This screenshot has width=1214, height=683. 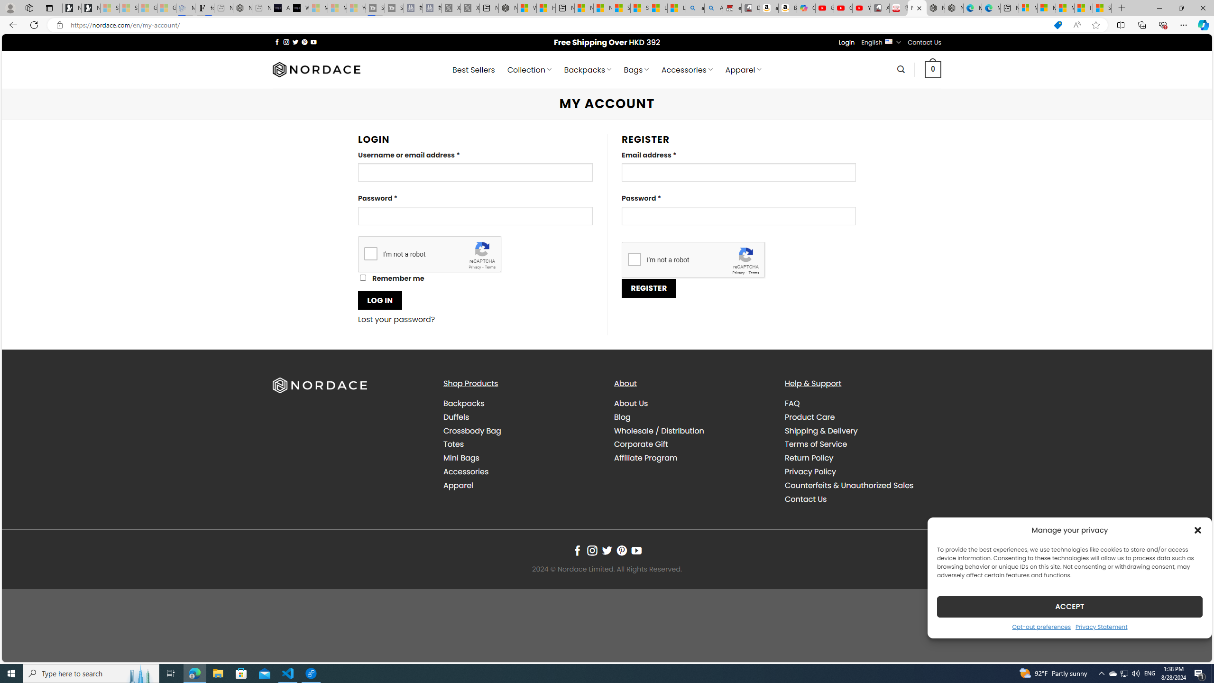 I want to click on This site has coupons! Shopping in Microsoft Edge, so click(x=1058, y=25).